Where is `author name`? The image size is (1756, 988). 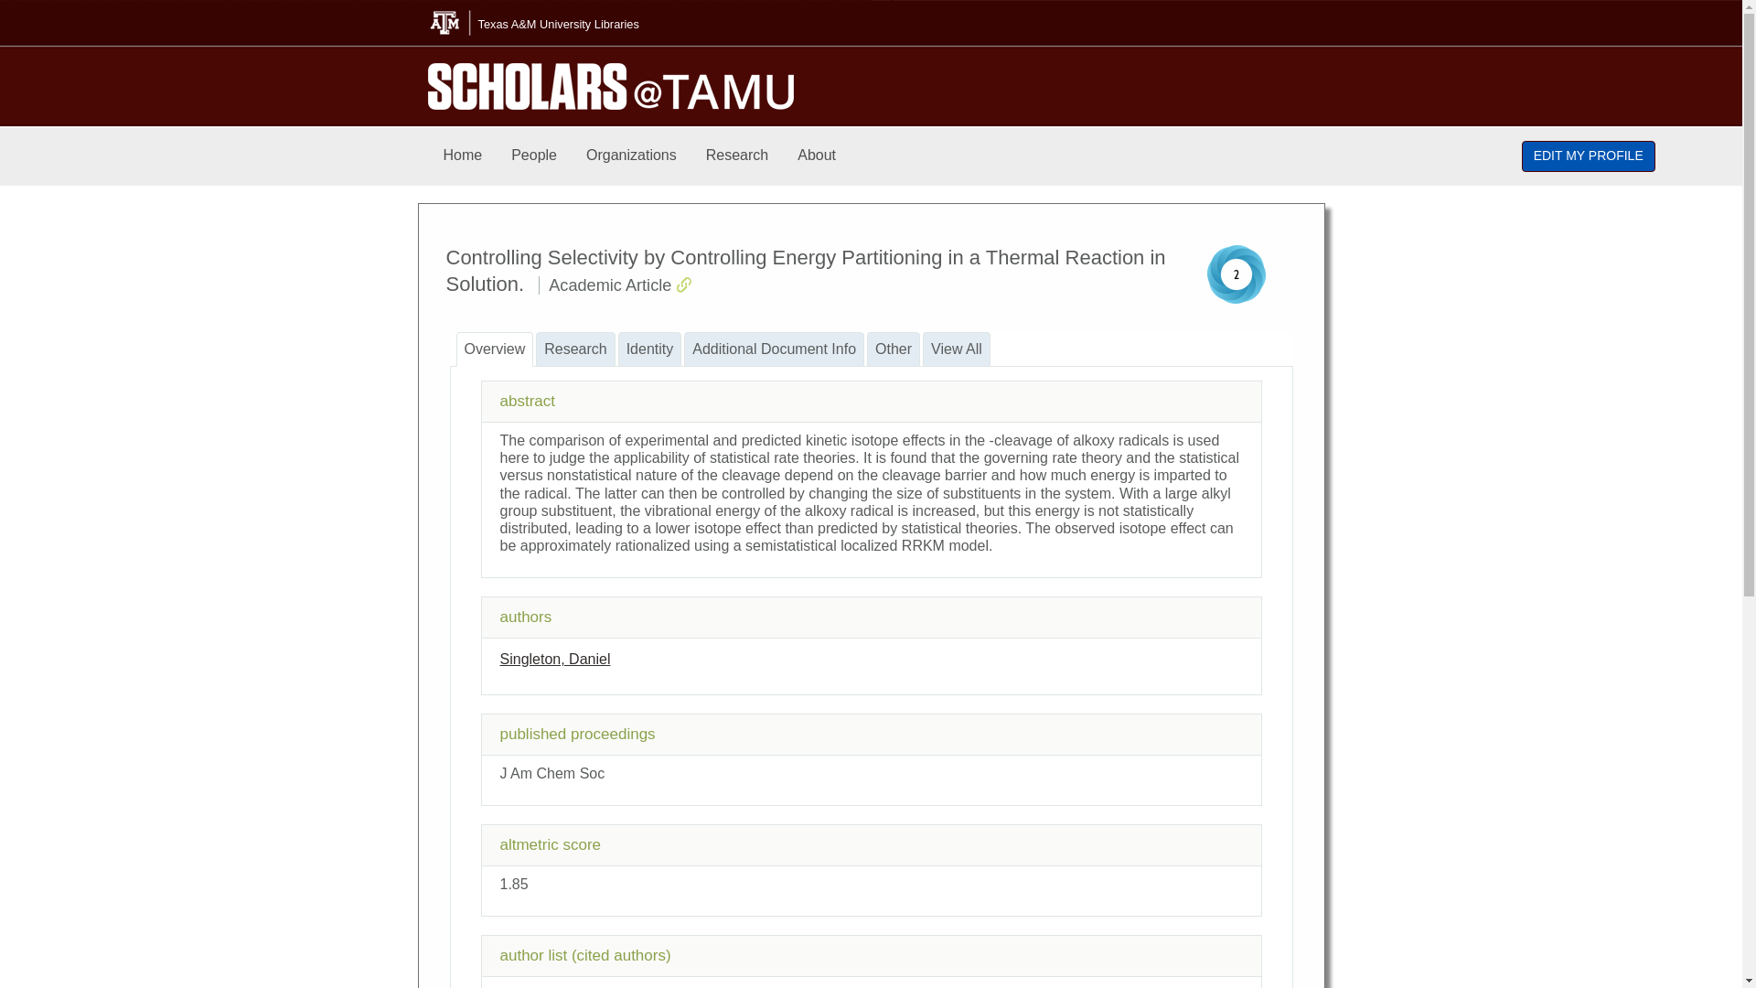 author name is located at coordinates (554, 659).